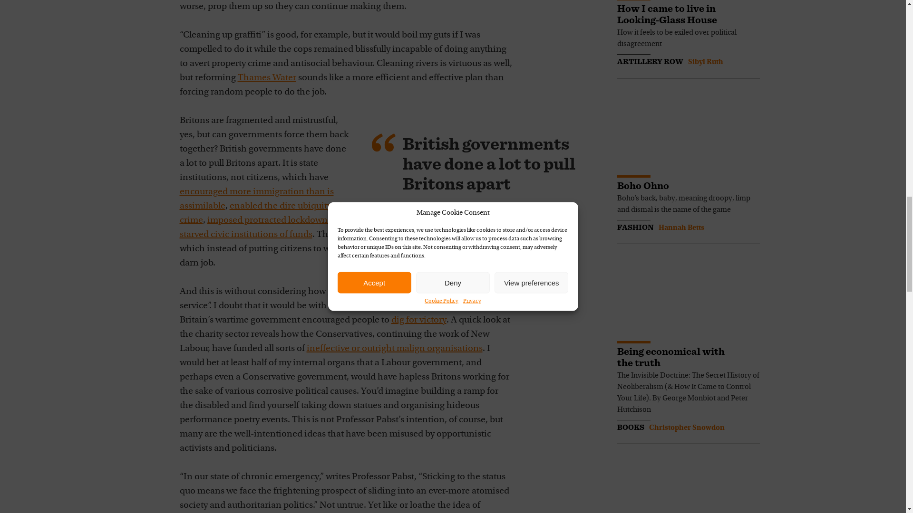 This screenshot has width=913, height=513. I want to click on Posts by Christopher Snowdon, so click(686, 428).